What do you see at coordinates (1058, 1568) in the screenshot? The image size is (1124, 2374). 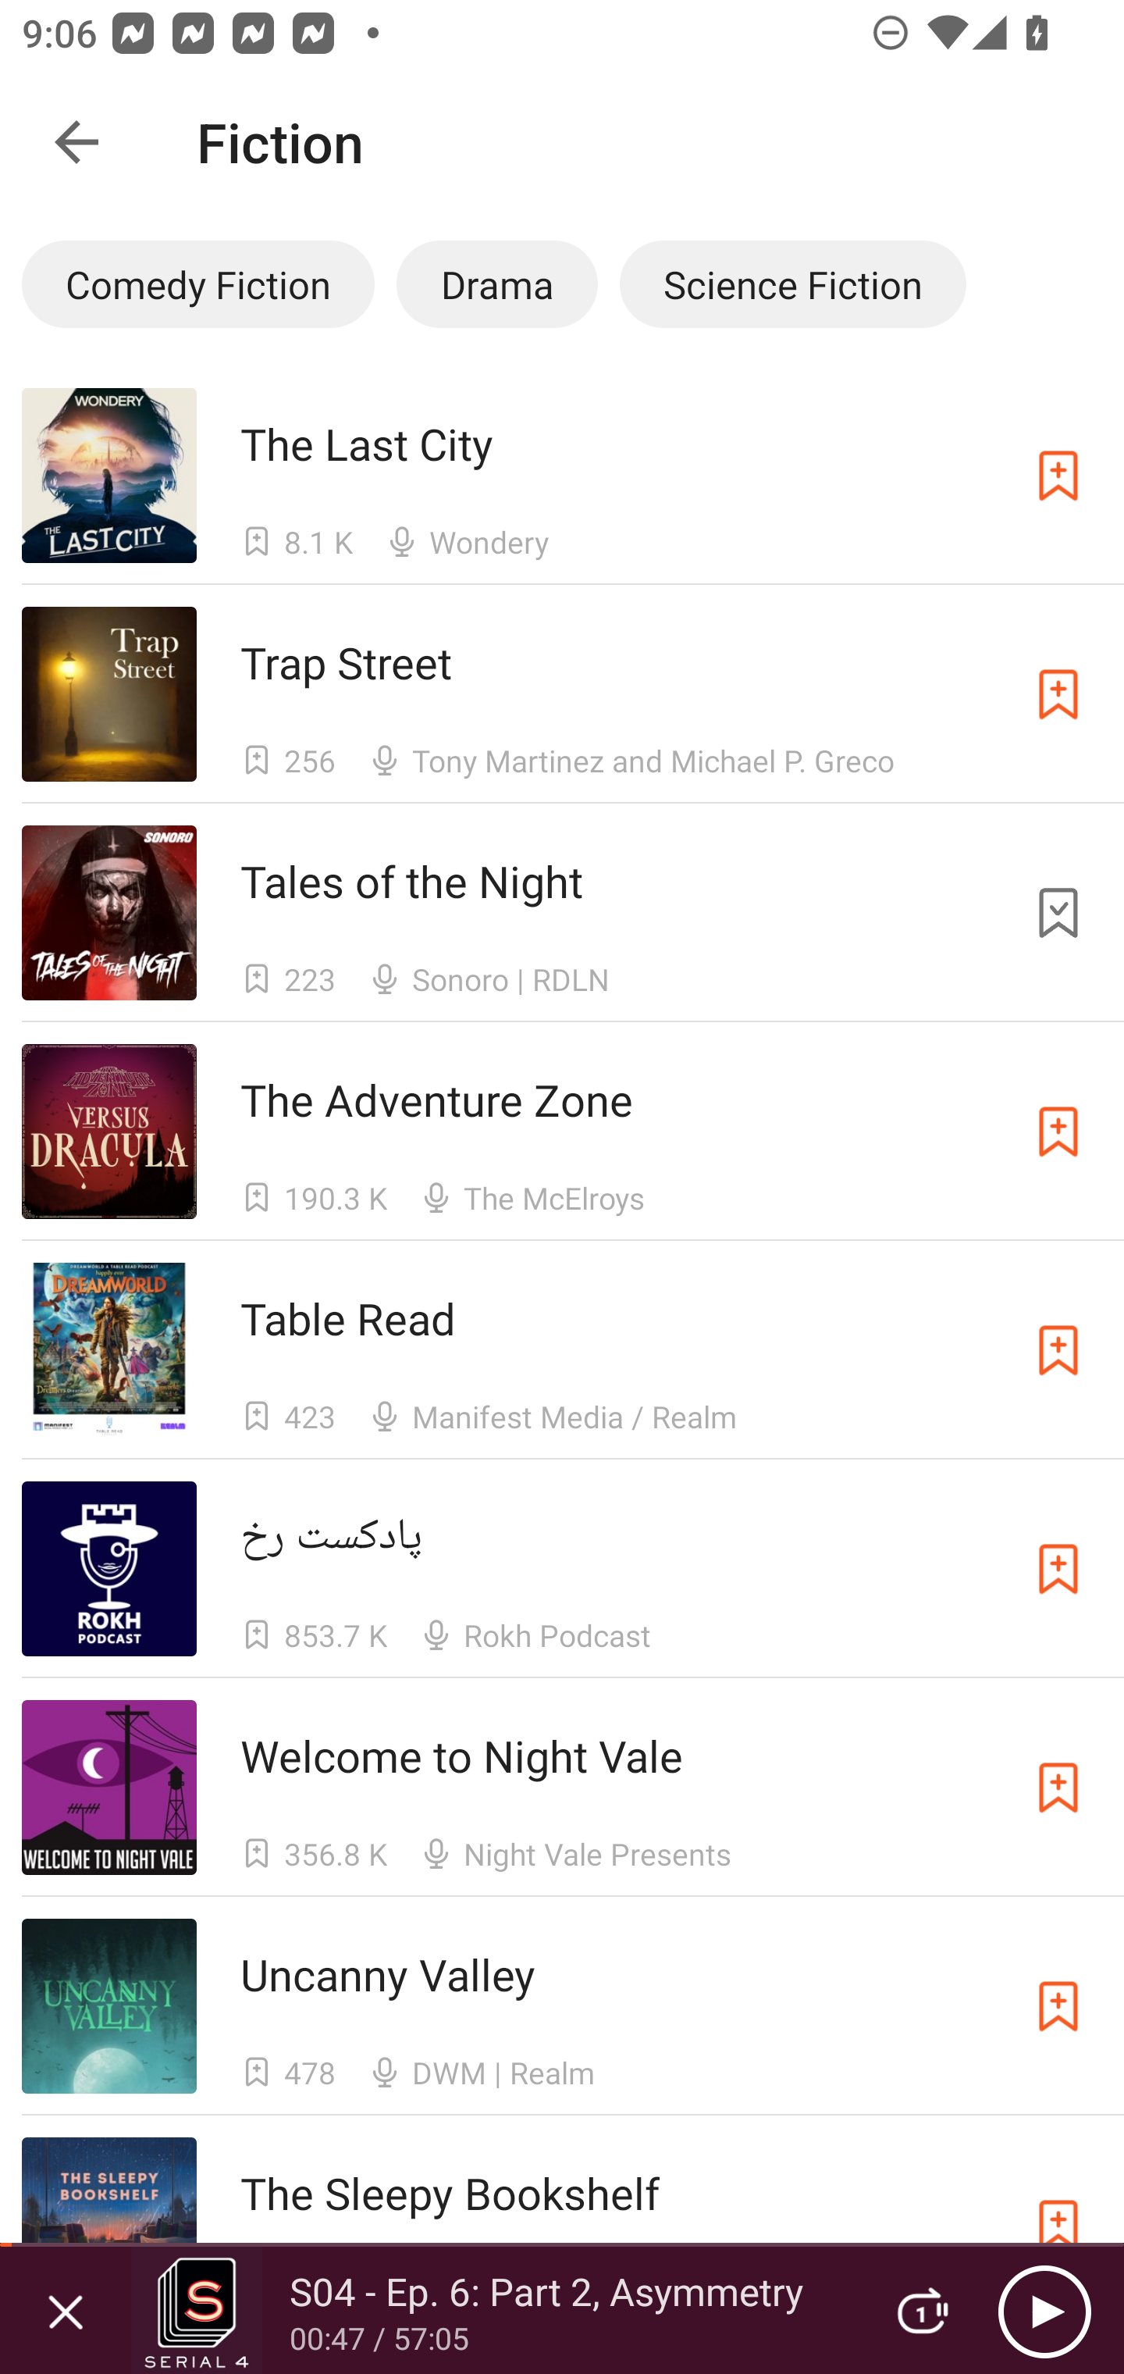 I see `Subscribe` at bounding box center [1058, 1568].